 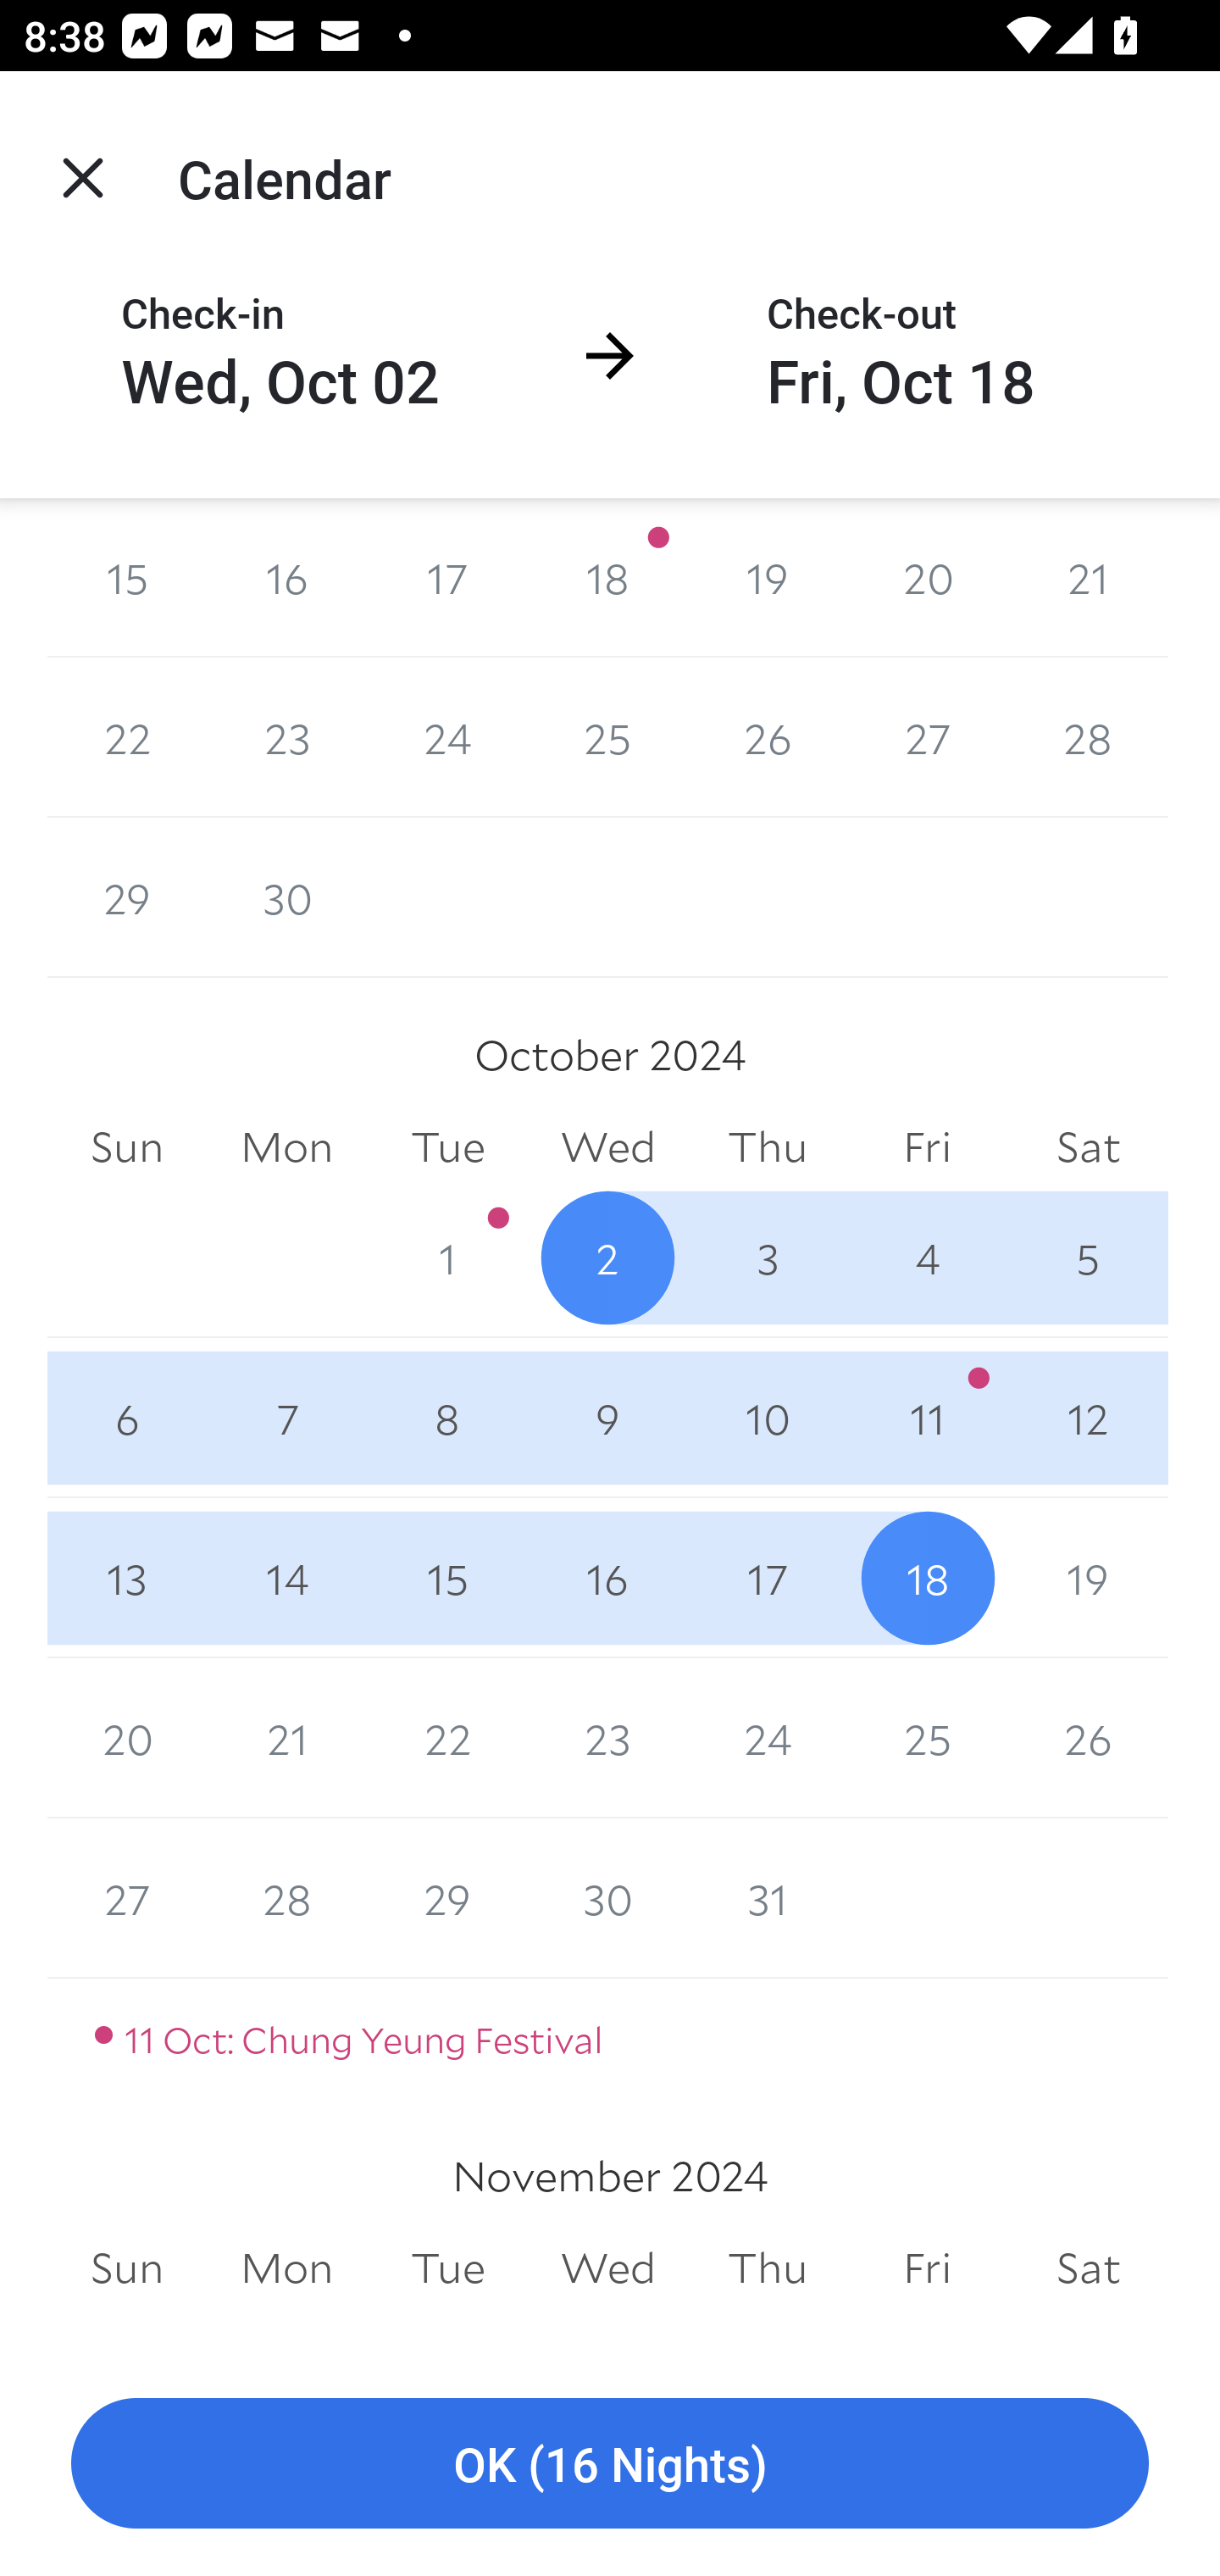 What do you see at coordinates (286, 1898) in the screenshot?
I see `28 28 October 2024` at bounding box center [286, 1898].